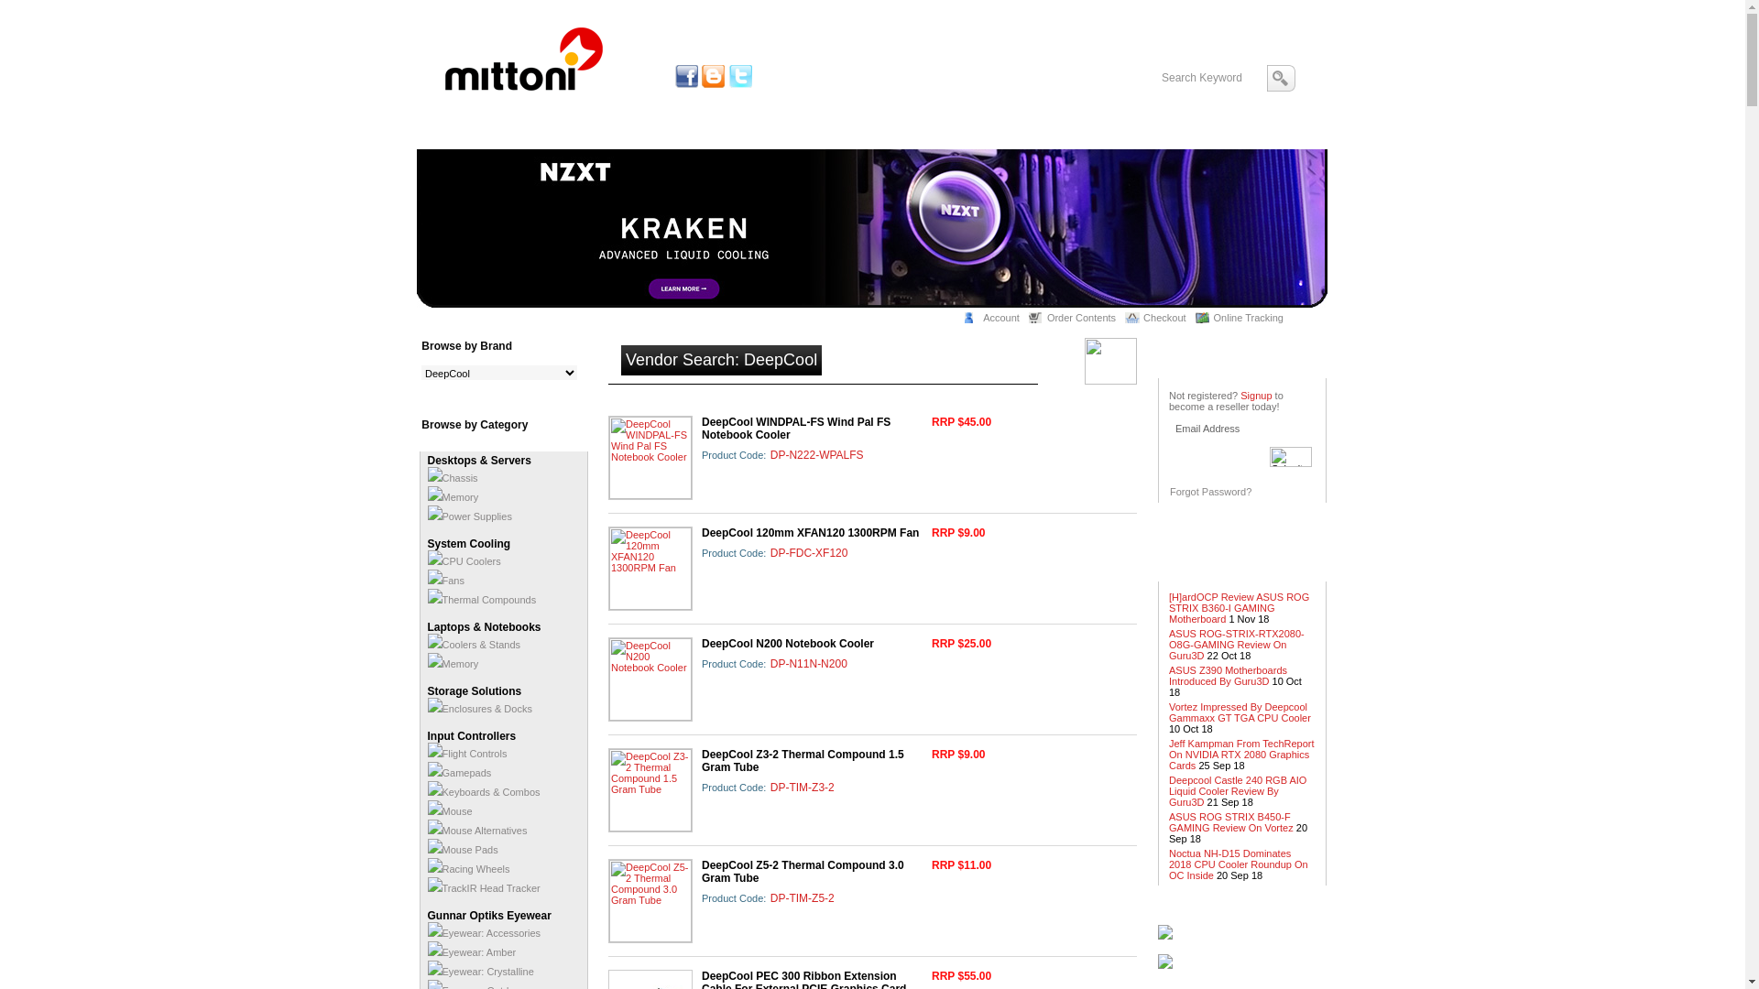 Image resolution: width=1759 pixels, height=989 pixels. What do you see at coordinates (484, 933) in the screenshot?
I see `Eyewear: Accessories` at bounding box center [484, 933].